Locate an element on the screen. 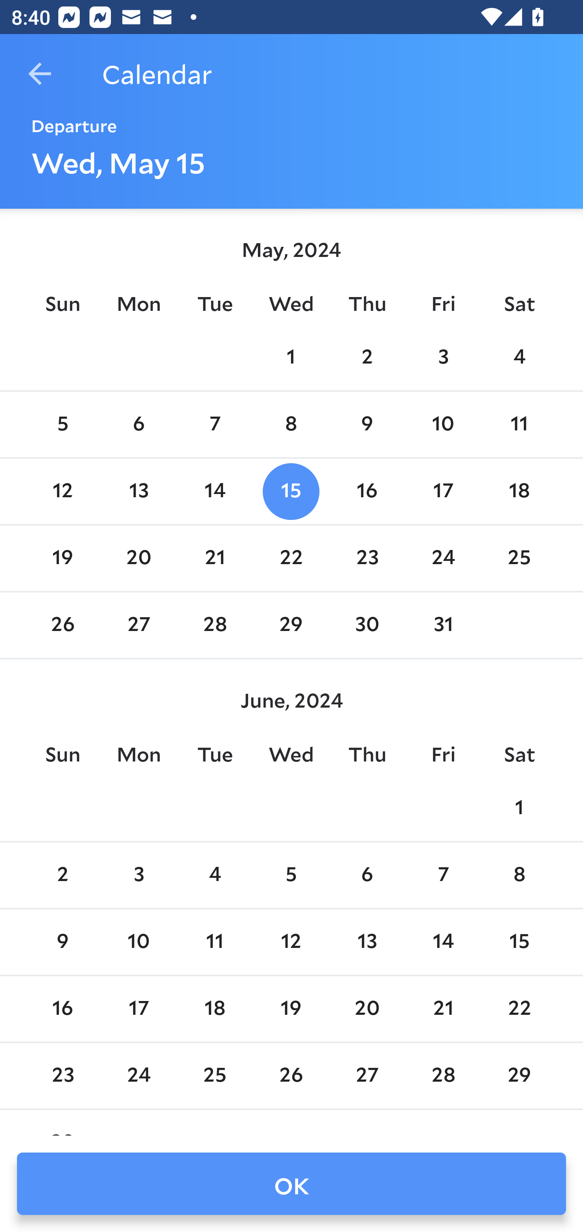 The image size is (583, 1232). 4 is located at coordinates (215, 876).